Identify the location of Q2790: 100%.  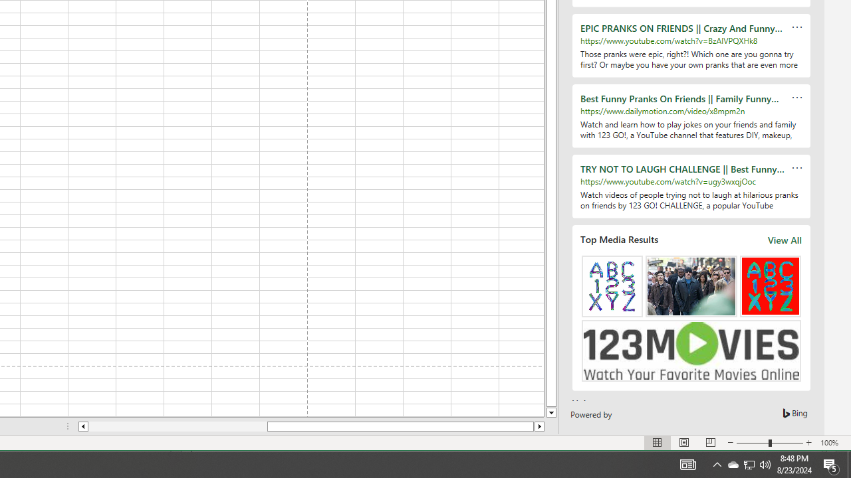
(765, 465).